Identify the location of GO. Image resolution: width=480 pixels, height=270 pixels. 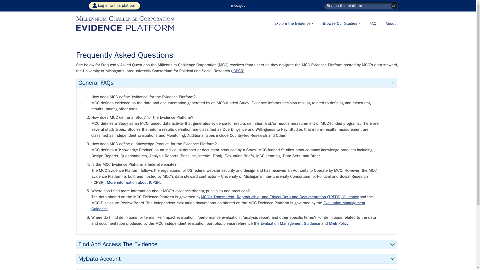
(394, 6).